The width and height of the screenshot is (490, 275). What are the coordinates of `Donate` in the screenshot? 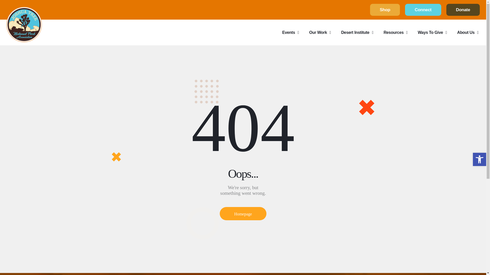 It's located at (463, 10).